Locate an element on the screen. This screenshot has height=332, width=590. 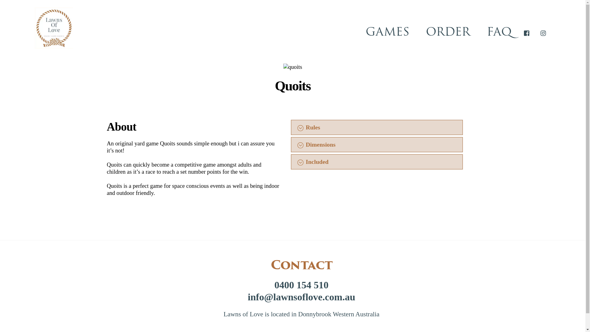
logo is located at coordinates (53, 28).